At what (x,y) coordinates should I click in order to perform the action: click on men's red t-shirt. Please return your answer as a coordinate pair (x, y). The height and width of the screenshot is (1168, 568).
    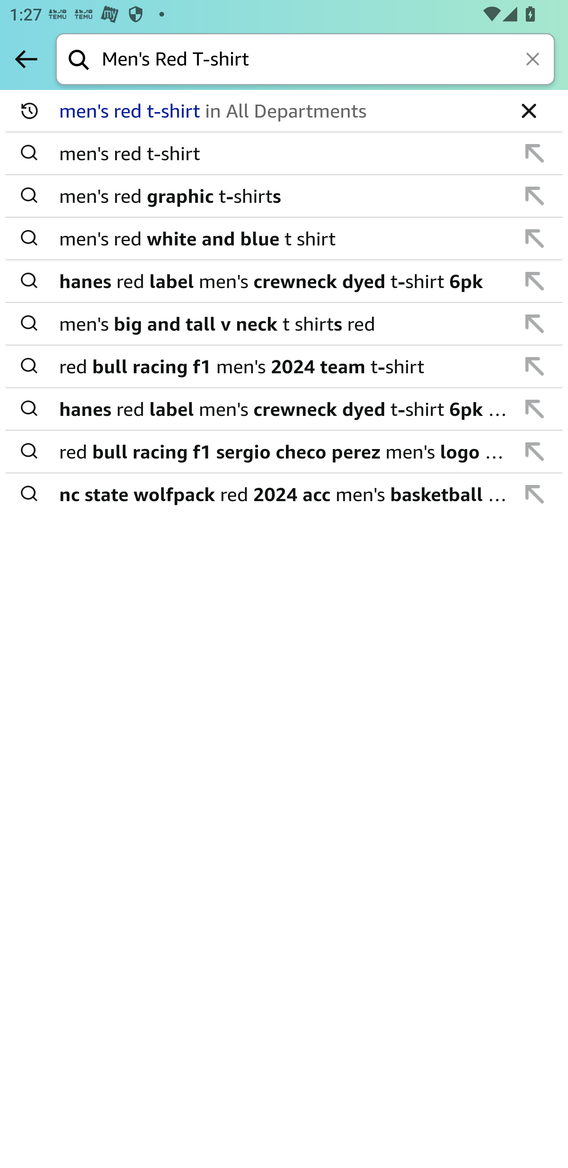
    Looking at the image, I should click on (285, 153).